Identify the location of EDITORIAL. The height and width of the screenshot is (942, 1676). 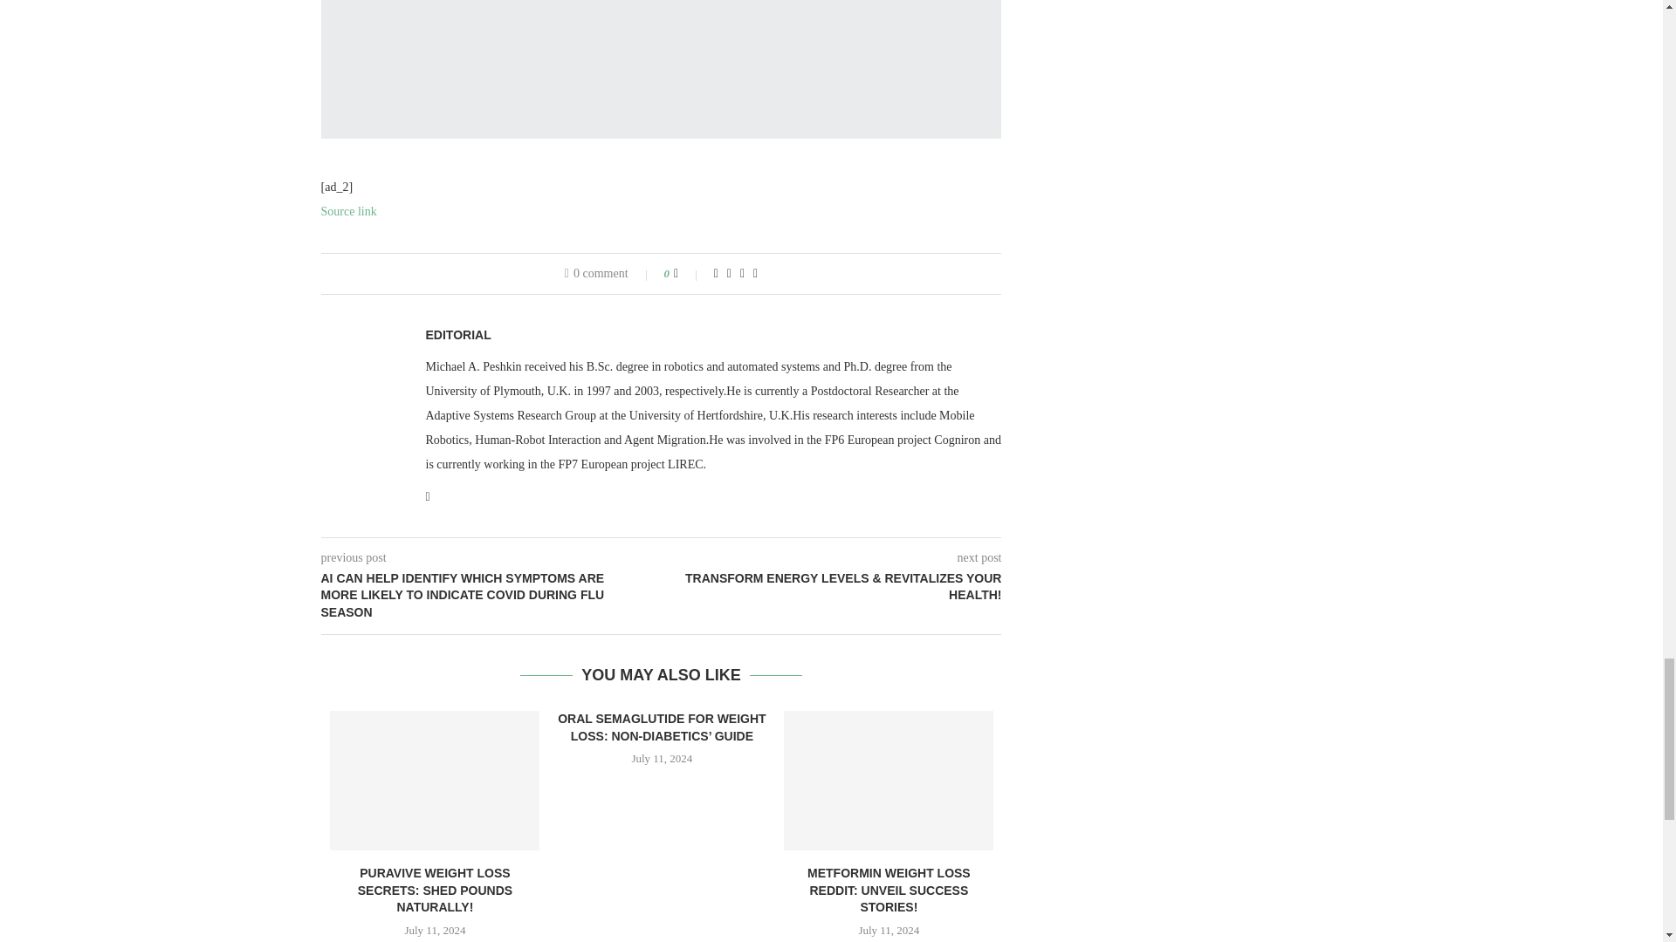
(457, 335).